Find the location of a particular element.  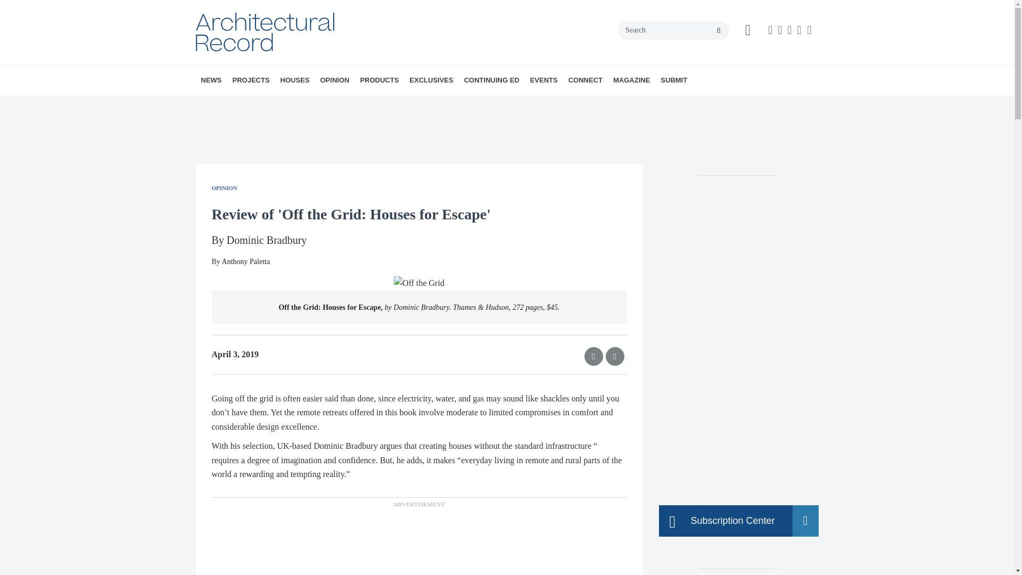

INTERIORS is located at coordinates (312, 104).